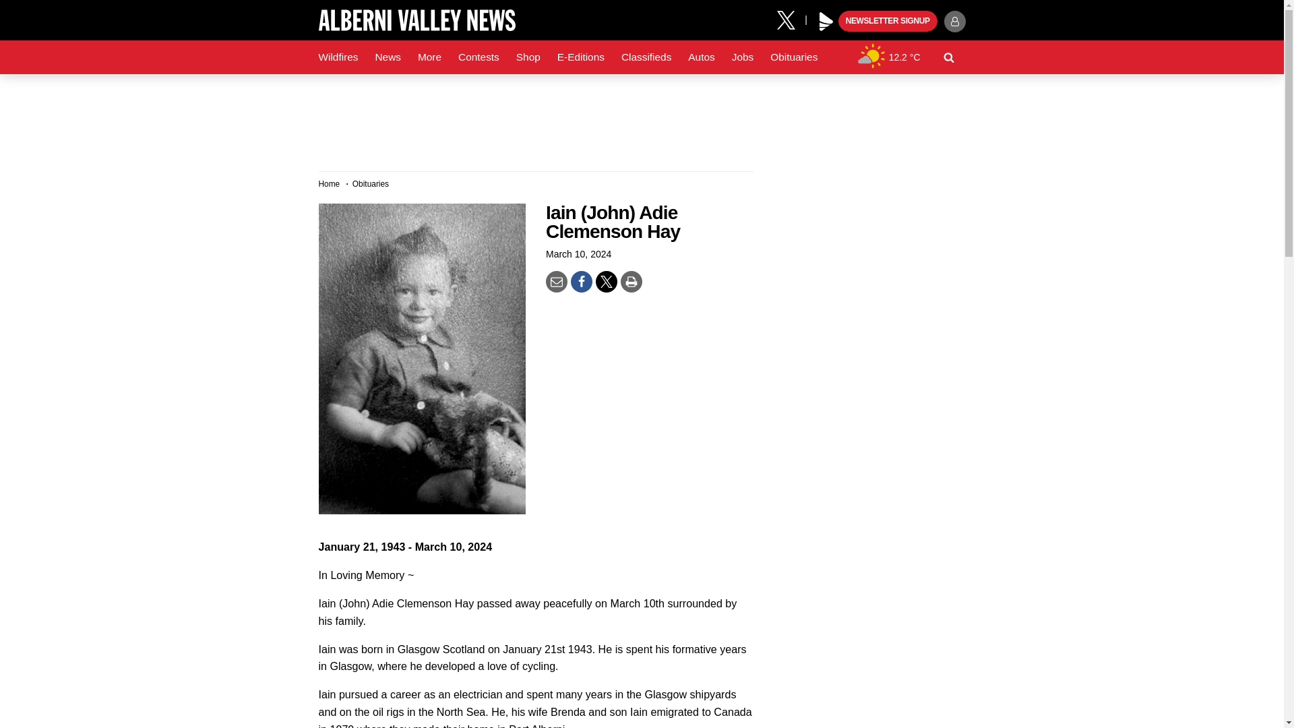 Image resolution: width=1294 pixels, height=728 pixels. Describe the element at coordinates (387, 57) in the screenshot. I see `News` at that location.